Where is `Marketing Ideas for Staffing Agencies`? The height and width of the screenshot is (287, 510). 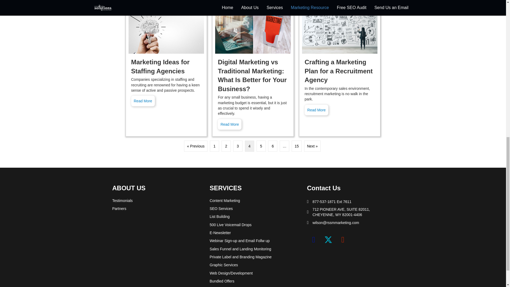 Marketing Ideas for Staffing Agencies is located at coordinates (166, 30).